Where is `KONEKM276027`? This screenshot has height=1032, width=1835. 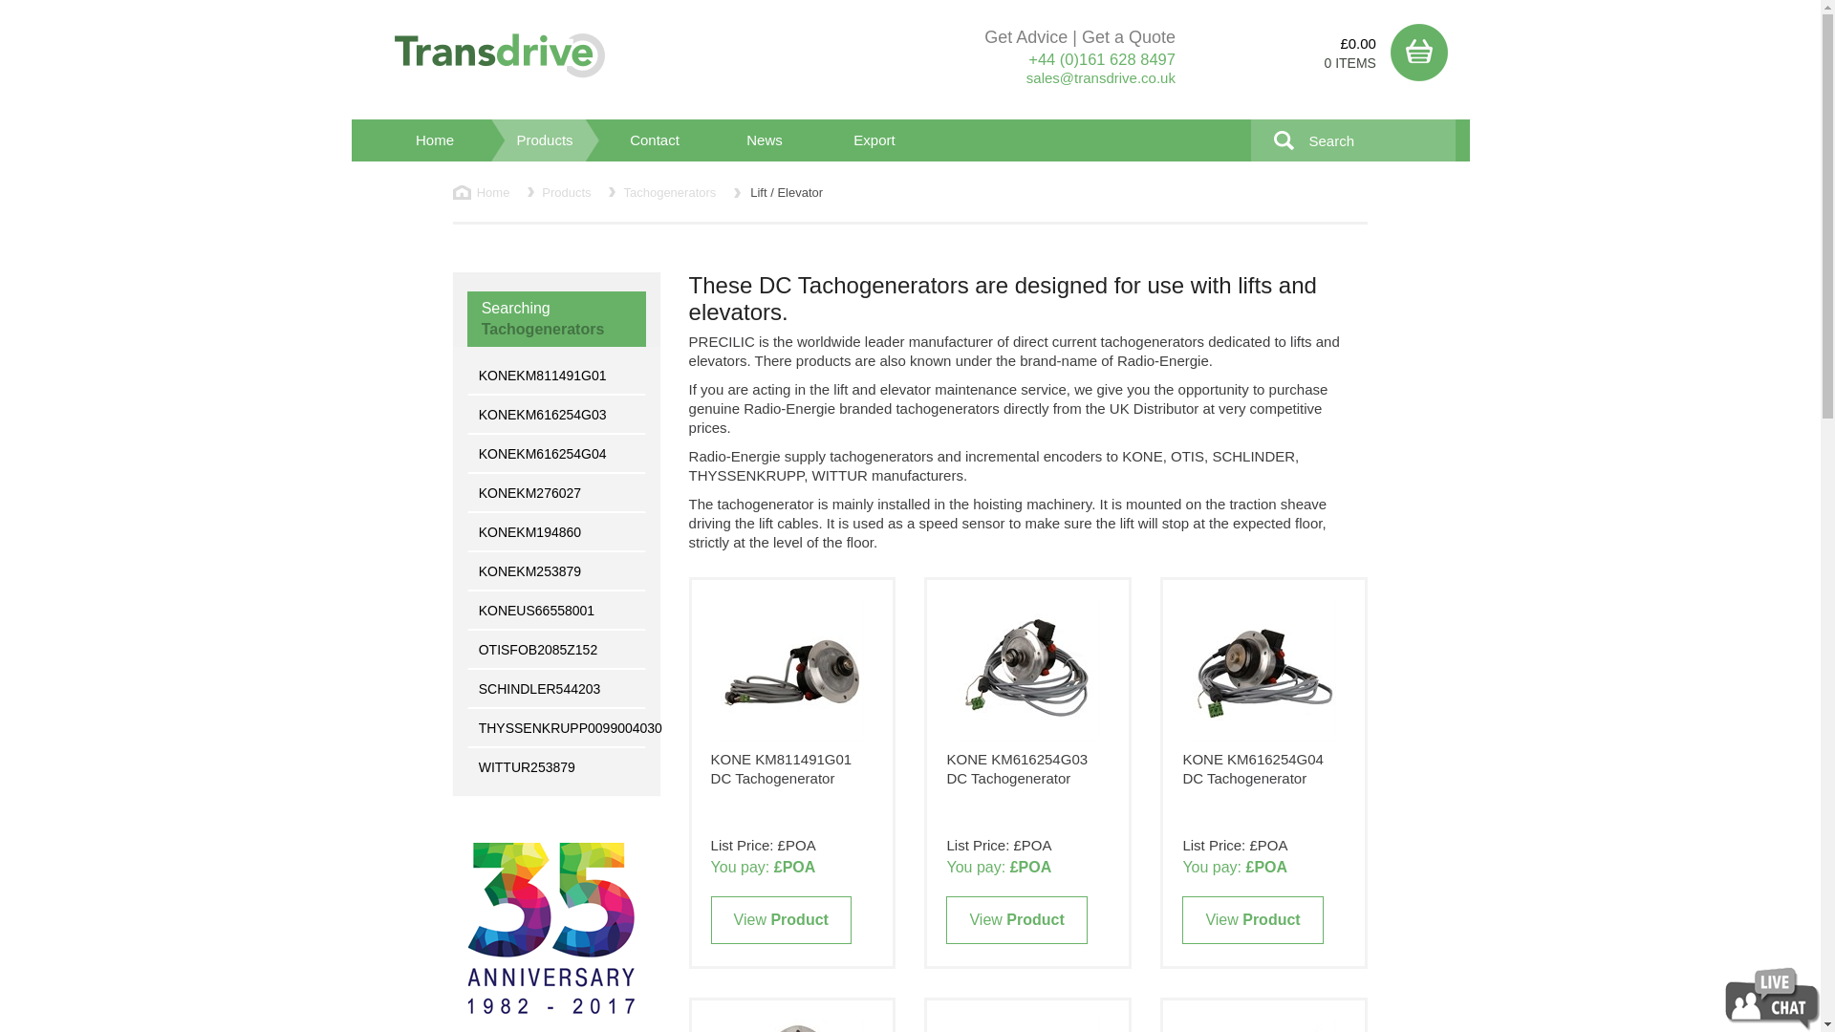
KONEKM276027 is located at coordinates (558, 492).